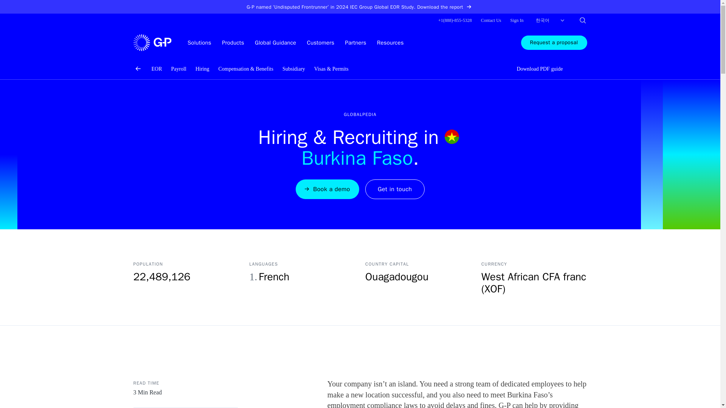 Image resolution: width=726 pixels, height=408 pixels. I want to click on Book a demo, so click(327, 189).